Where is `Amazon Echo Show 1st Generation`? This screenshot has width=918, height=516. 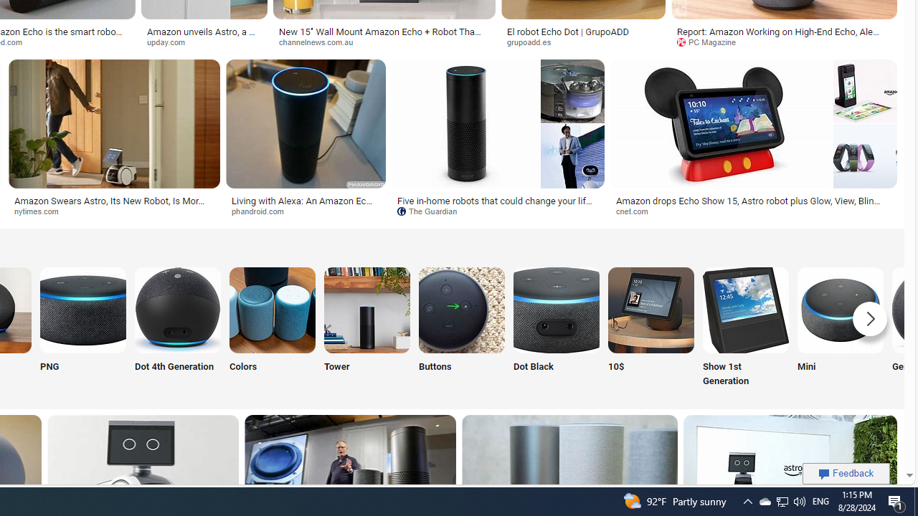 Amazon Echo Show 1st Generation is located at coordinates (746, 310).